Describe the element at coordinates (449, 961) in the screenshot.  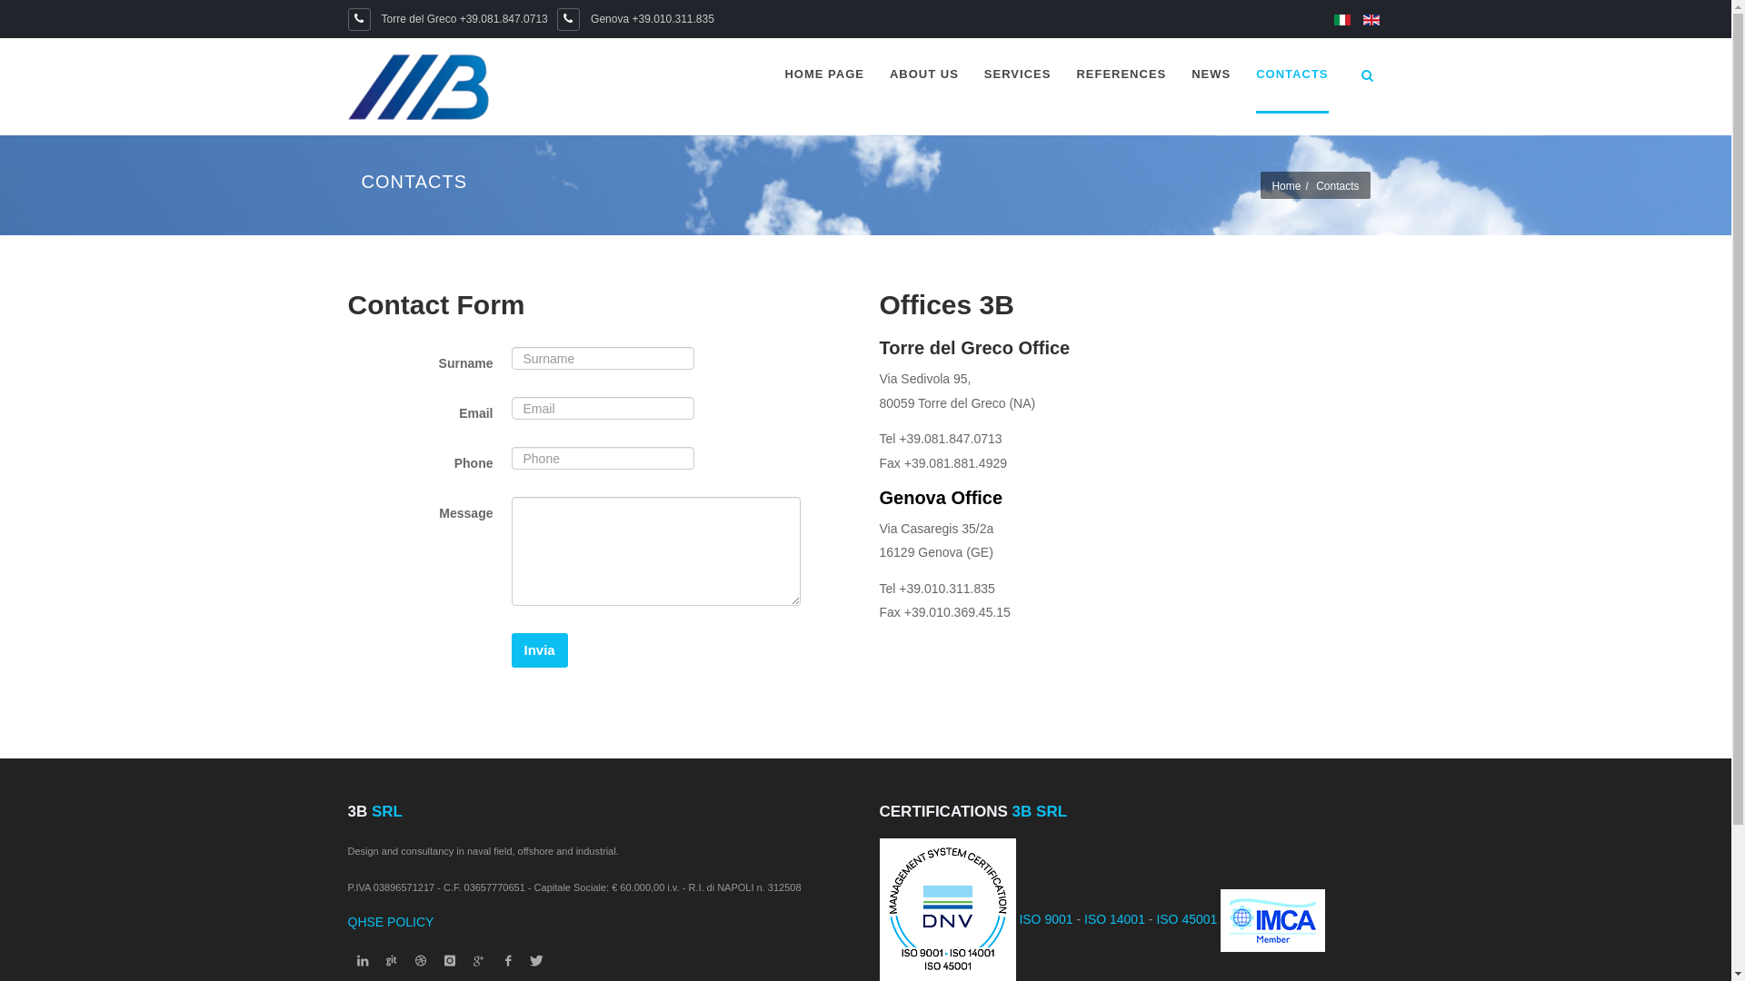
I see `instagram` at that location.